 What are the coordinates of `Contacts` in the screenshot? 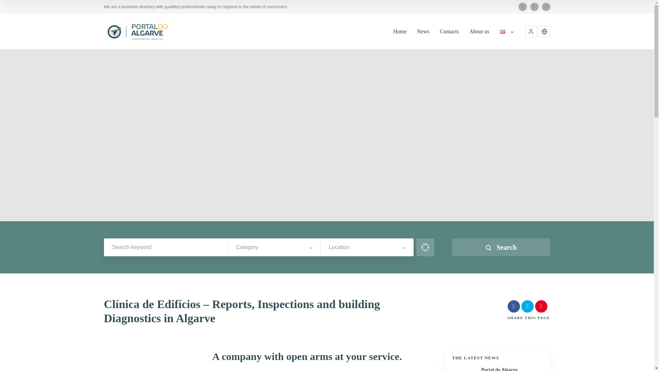 It's located at (449, 38).